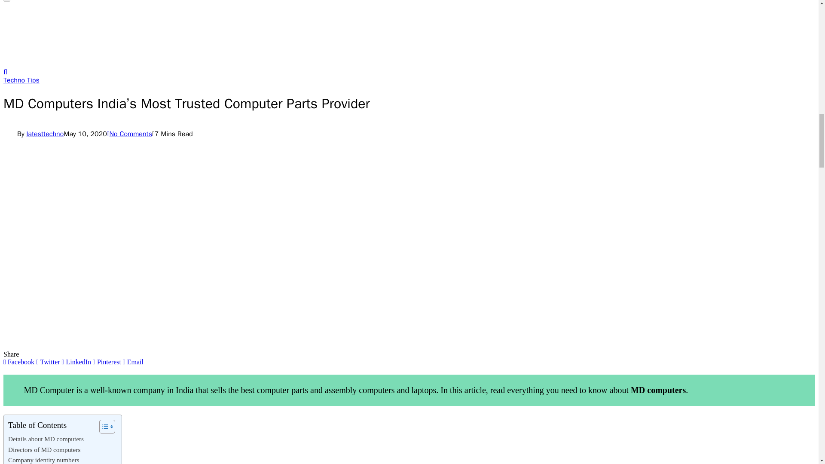  I want to click on Details about MD computers, so click(46, 439).